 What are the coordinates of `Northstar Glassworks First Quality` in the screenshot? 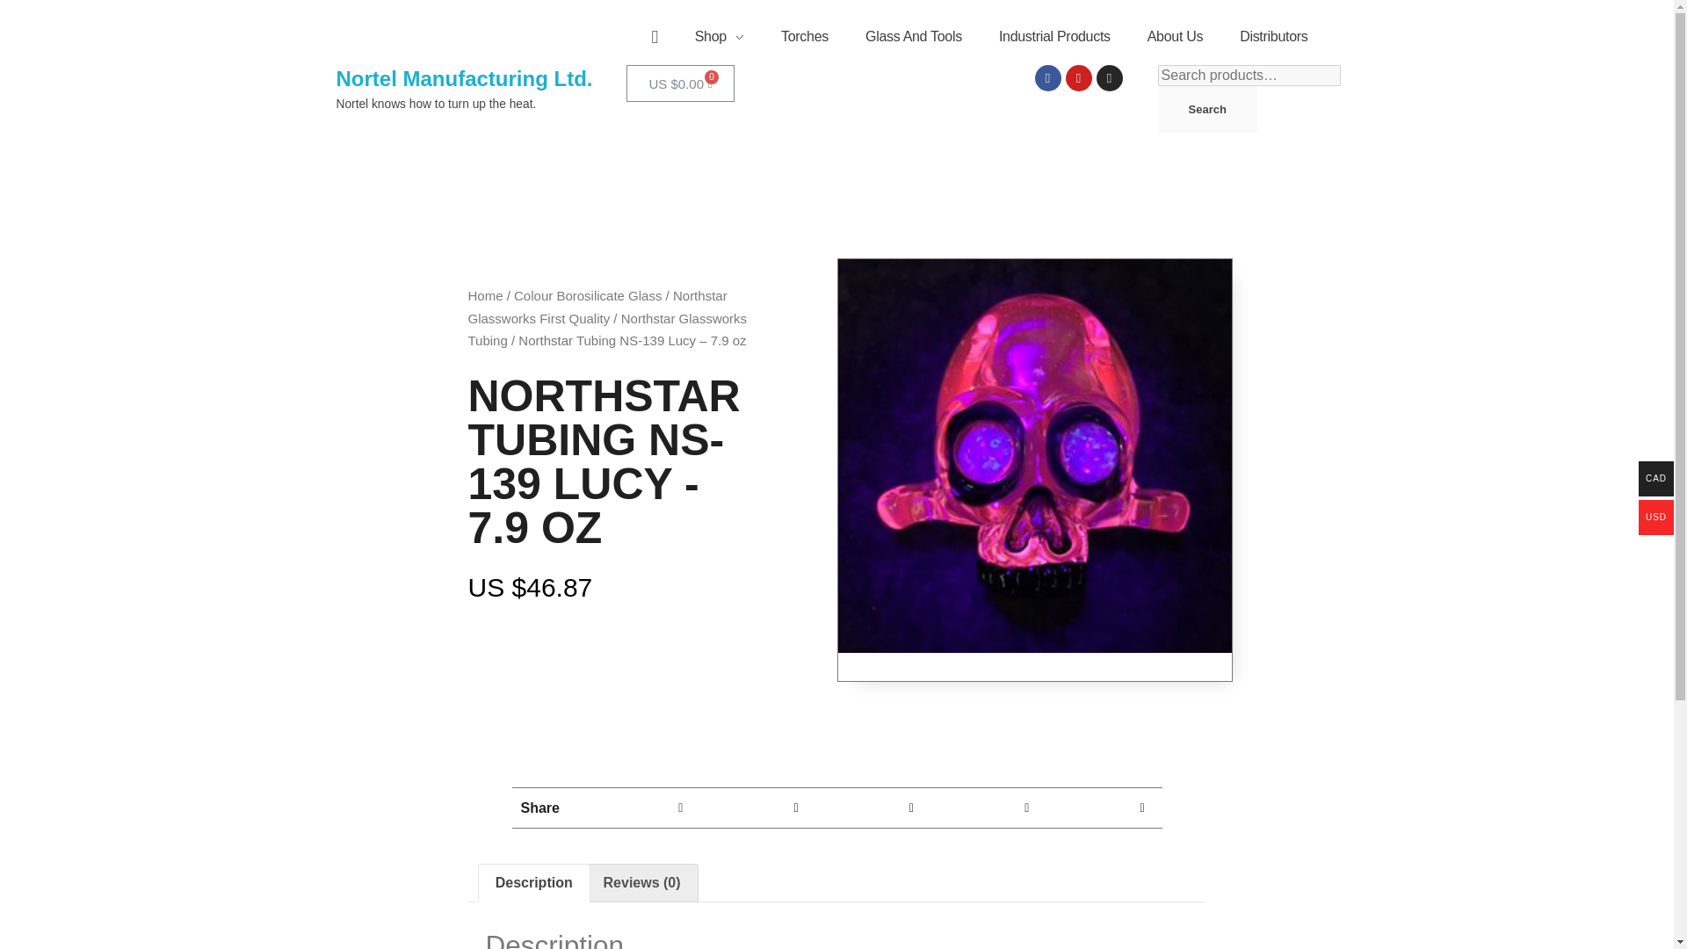 It's located at (597, 308).